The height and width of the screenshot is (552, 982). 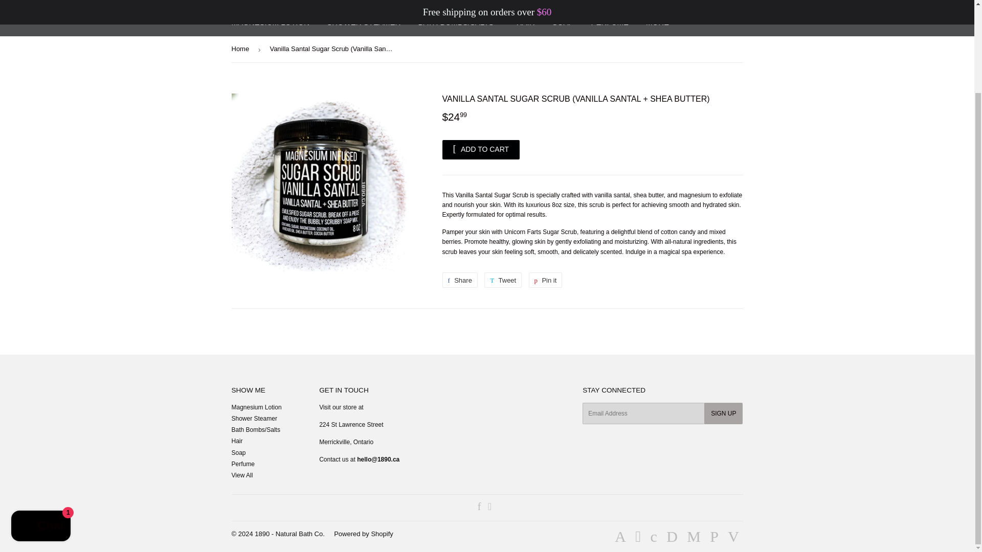 I want to click on PERFUME, so click(x=546, y=280).